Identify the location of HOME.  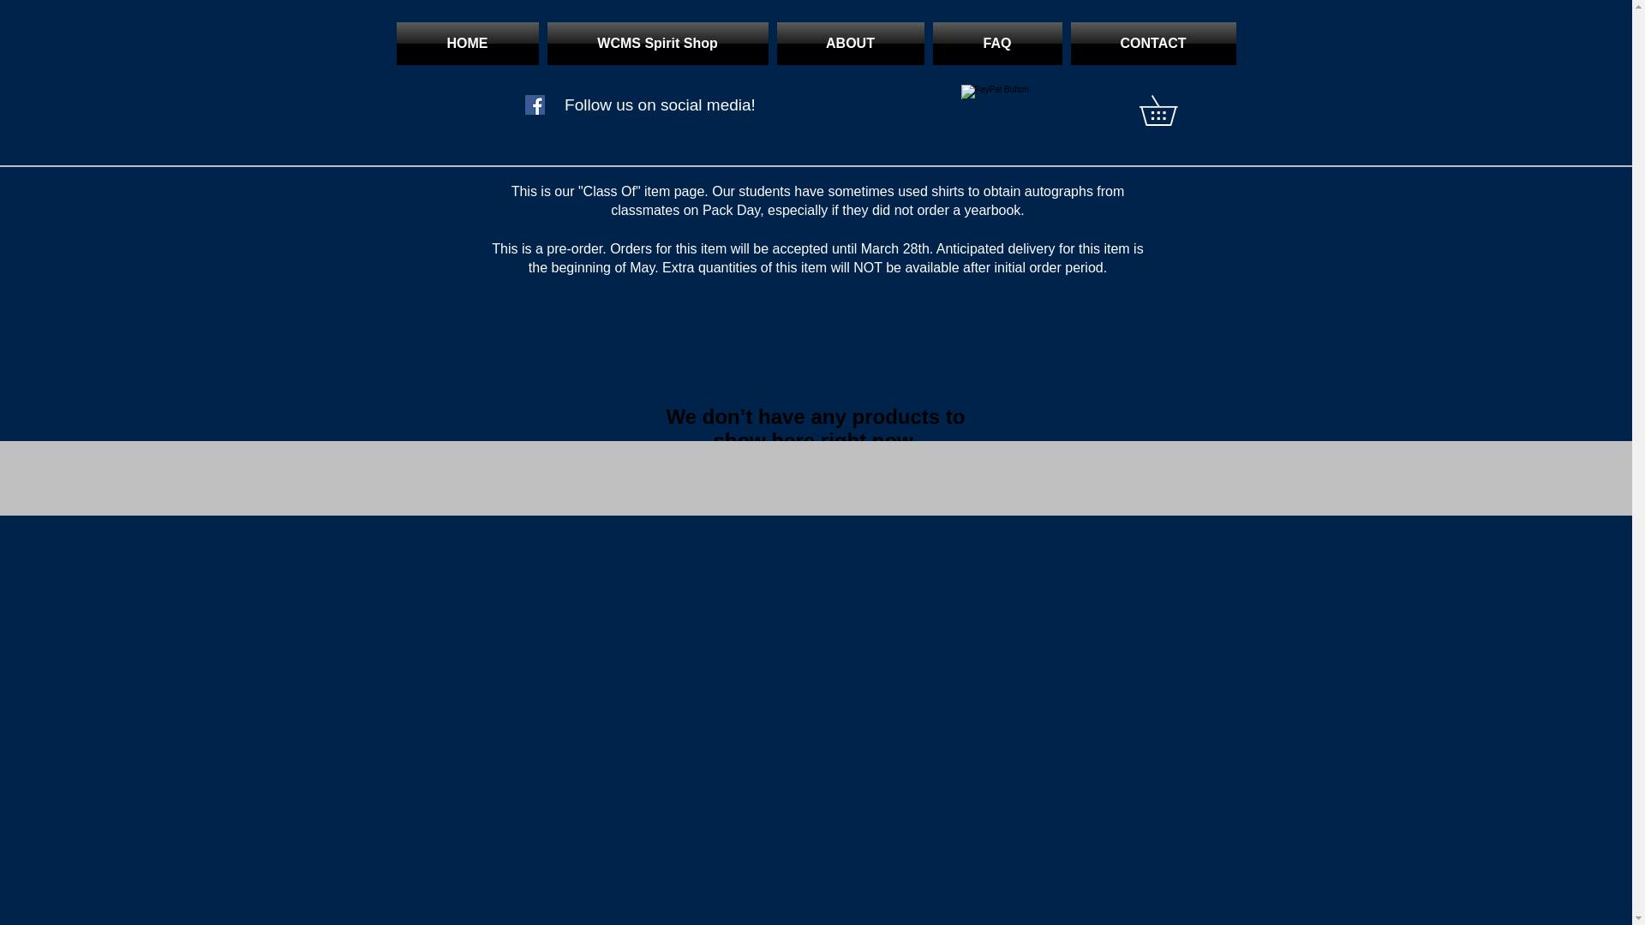
(470, 43).